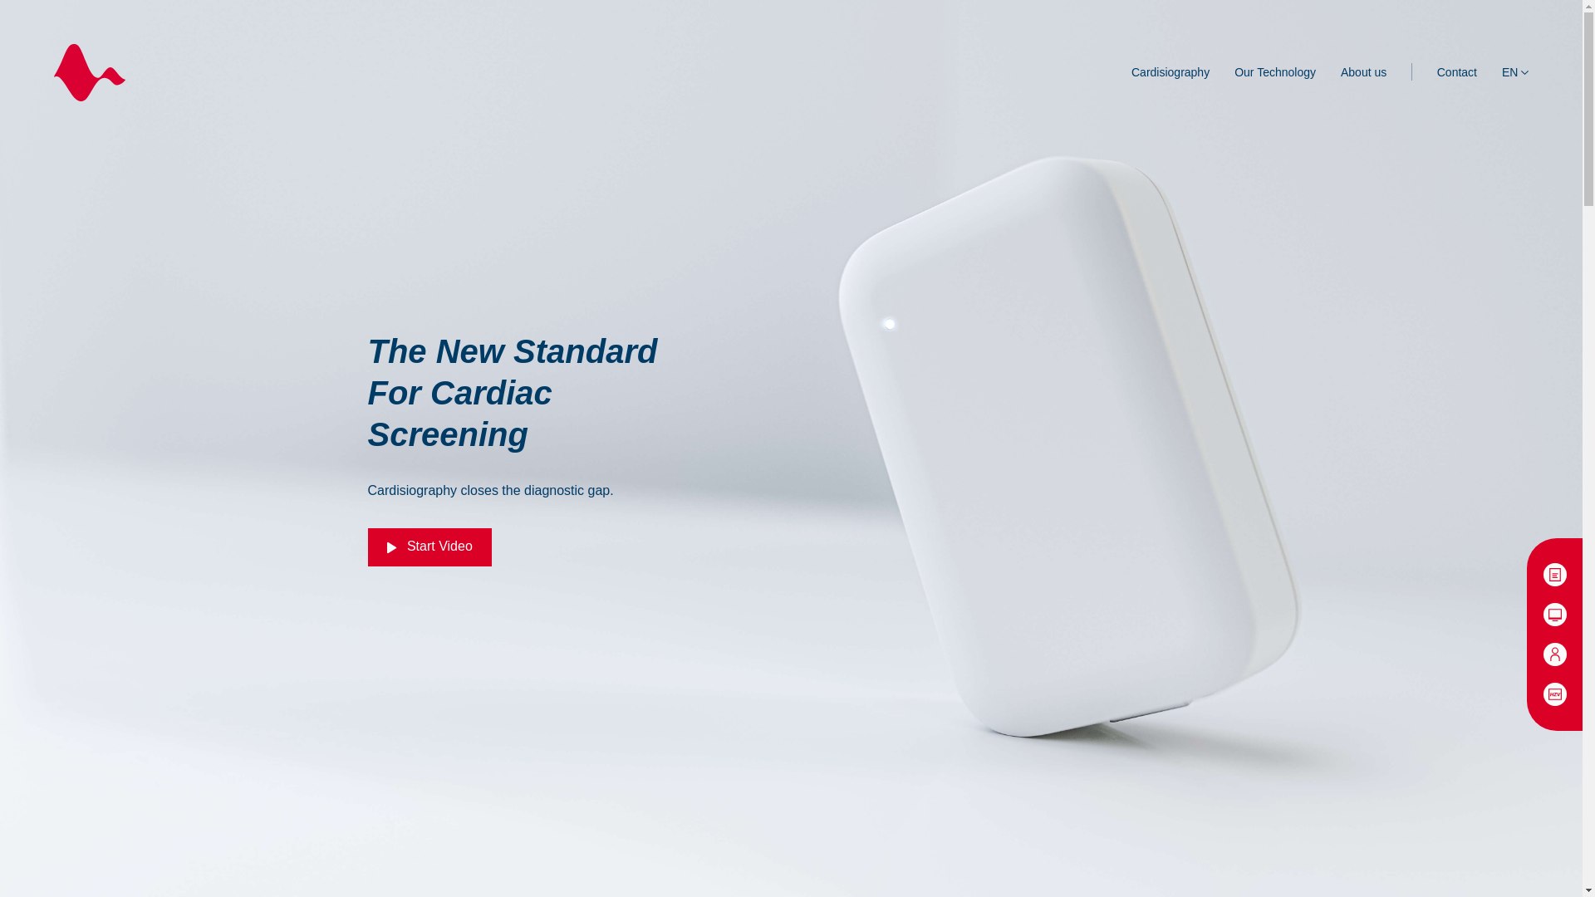 The image size is (1595, 897). What do you see at coordinates (1275, 71) in the screenshot?
I see `Our Technology` at bounding box center [1275, 71].